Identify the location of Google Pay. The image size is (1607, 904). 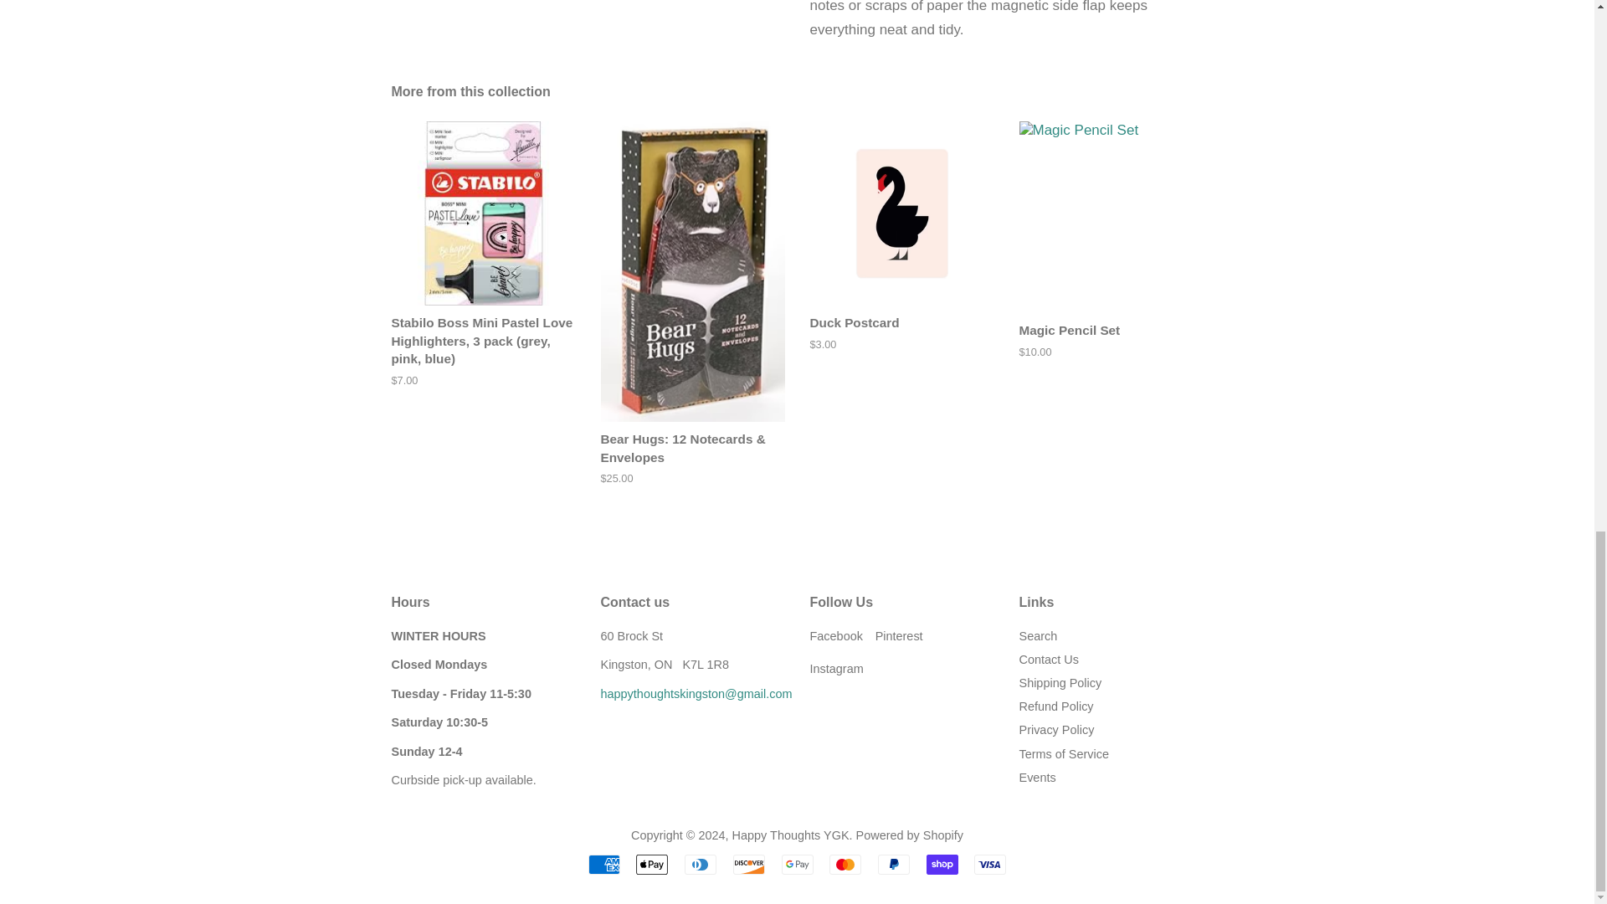
(797, 864).